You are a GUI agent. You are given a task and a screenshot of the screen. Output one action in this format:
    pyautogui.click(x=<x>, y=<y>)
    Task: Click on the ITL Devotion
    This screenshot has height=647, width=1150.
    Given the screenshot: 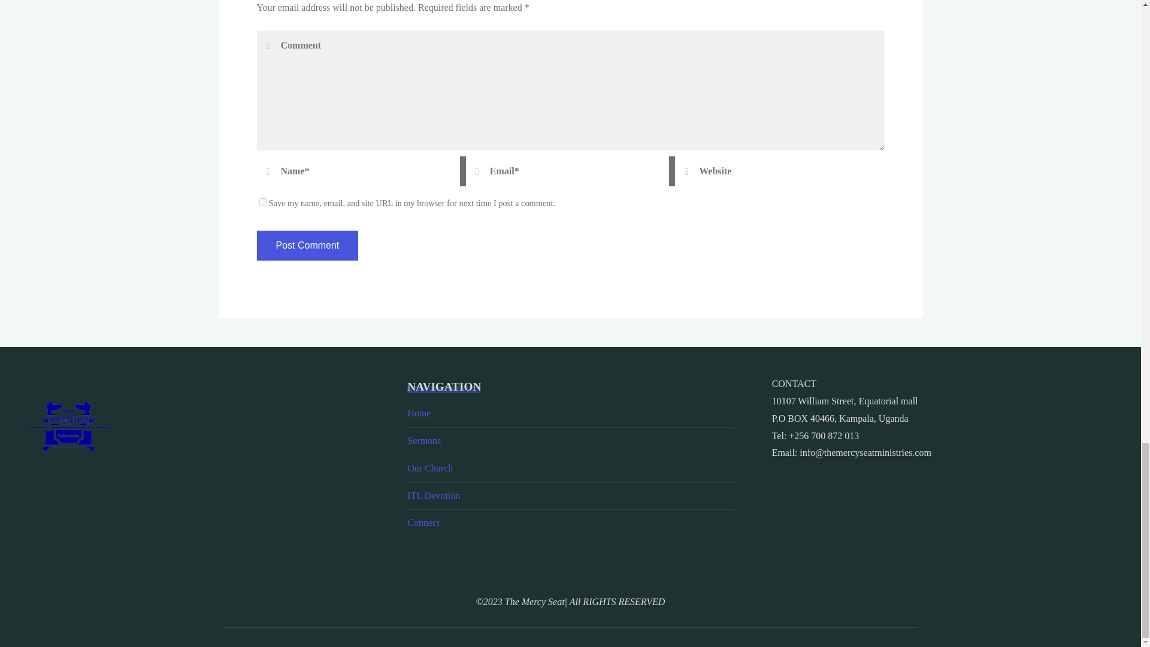 What is the action you would take?
    pyautogui.click(x=434, y=495)
    